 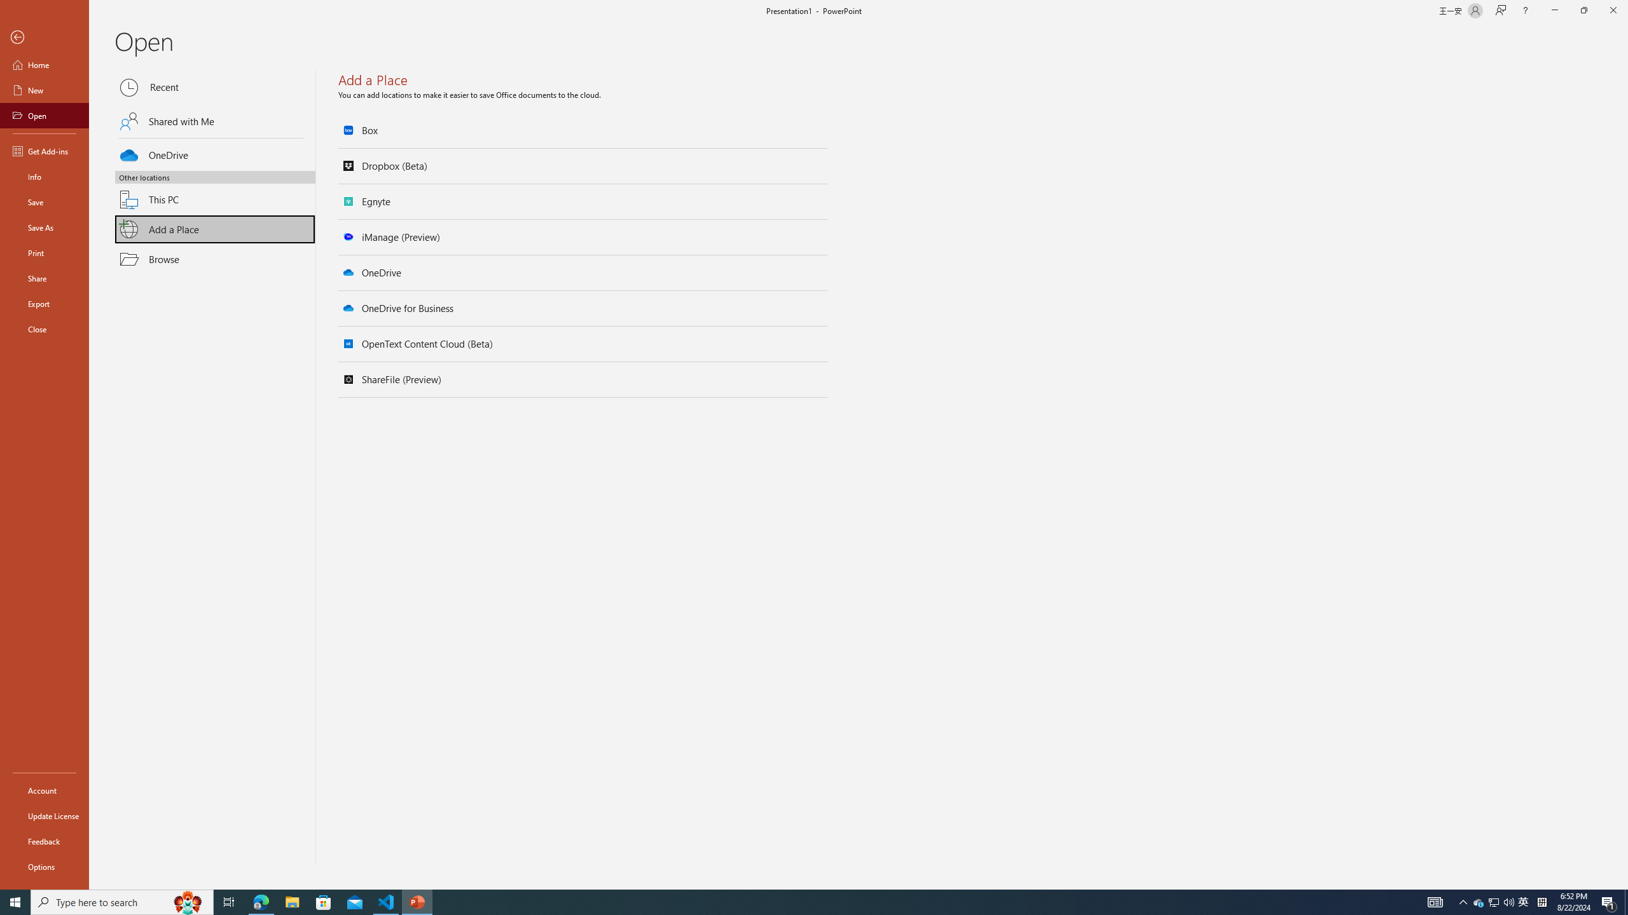 What do you see at coordinates (584, 344) in the screenshot?
I see `OpenText Content Cloud (Beta)` at bounding box center [584, 344].